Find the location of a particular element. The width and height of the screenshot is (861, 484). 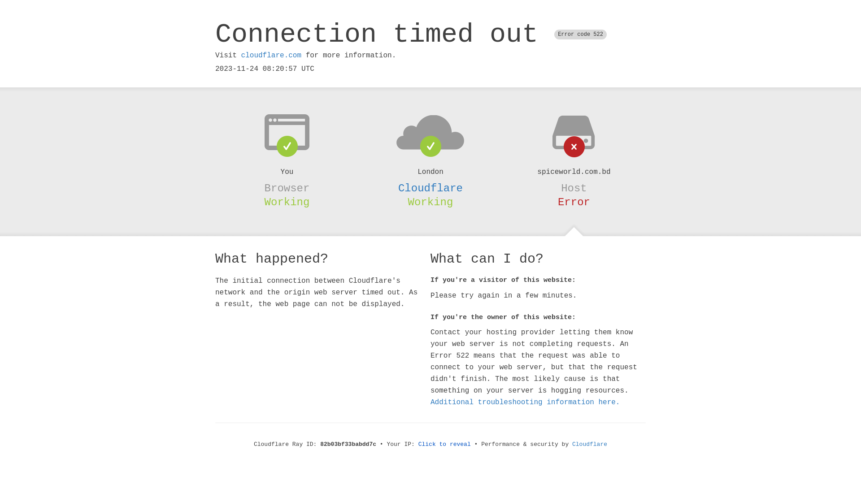

Cloudflare is located at coordinates (430, 188).